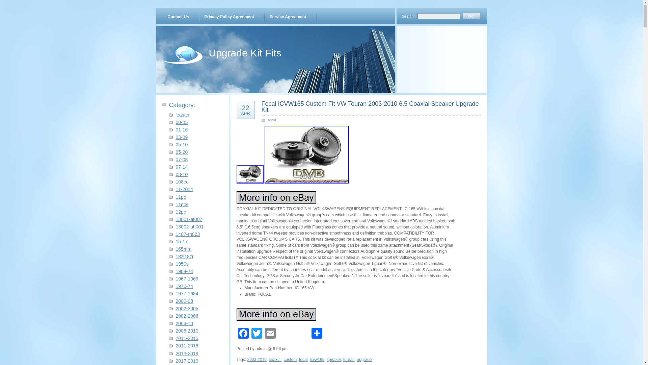 Image resolution: width=648 pixels, height=365 pixels. I want to click on Service Agreement, so click(288, 17).